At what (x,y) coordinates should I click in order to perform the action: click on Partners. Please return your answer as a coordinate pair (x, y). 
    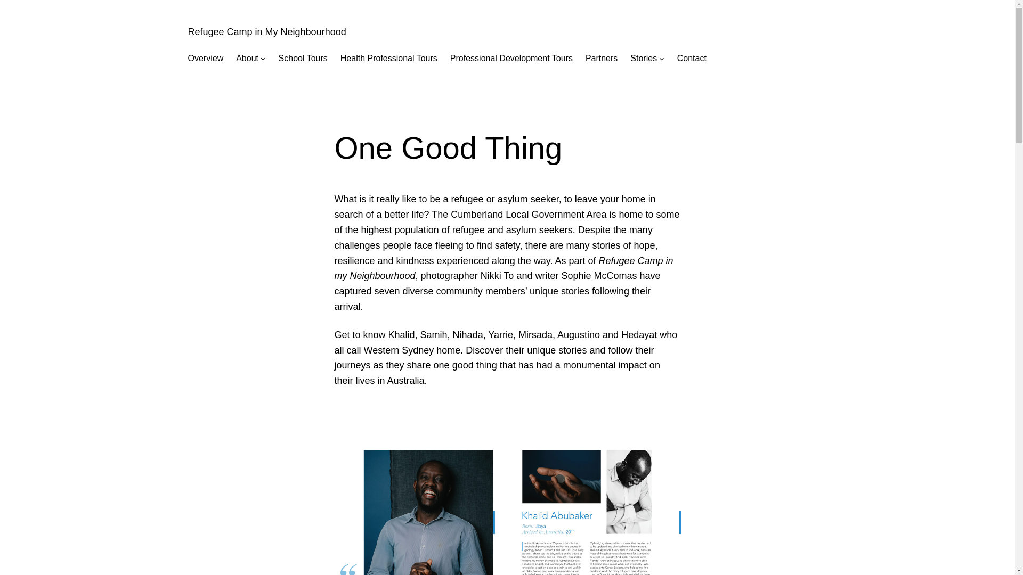
    Looking at the image, I should click on (601, 59).